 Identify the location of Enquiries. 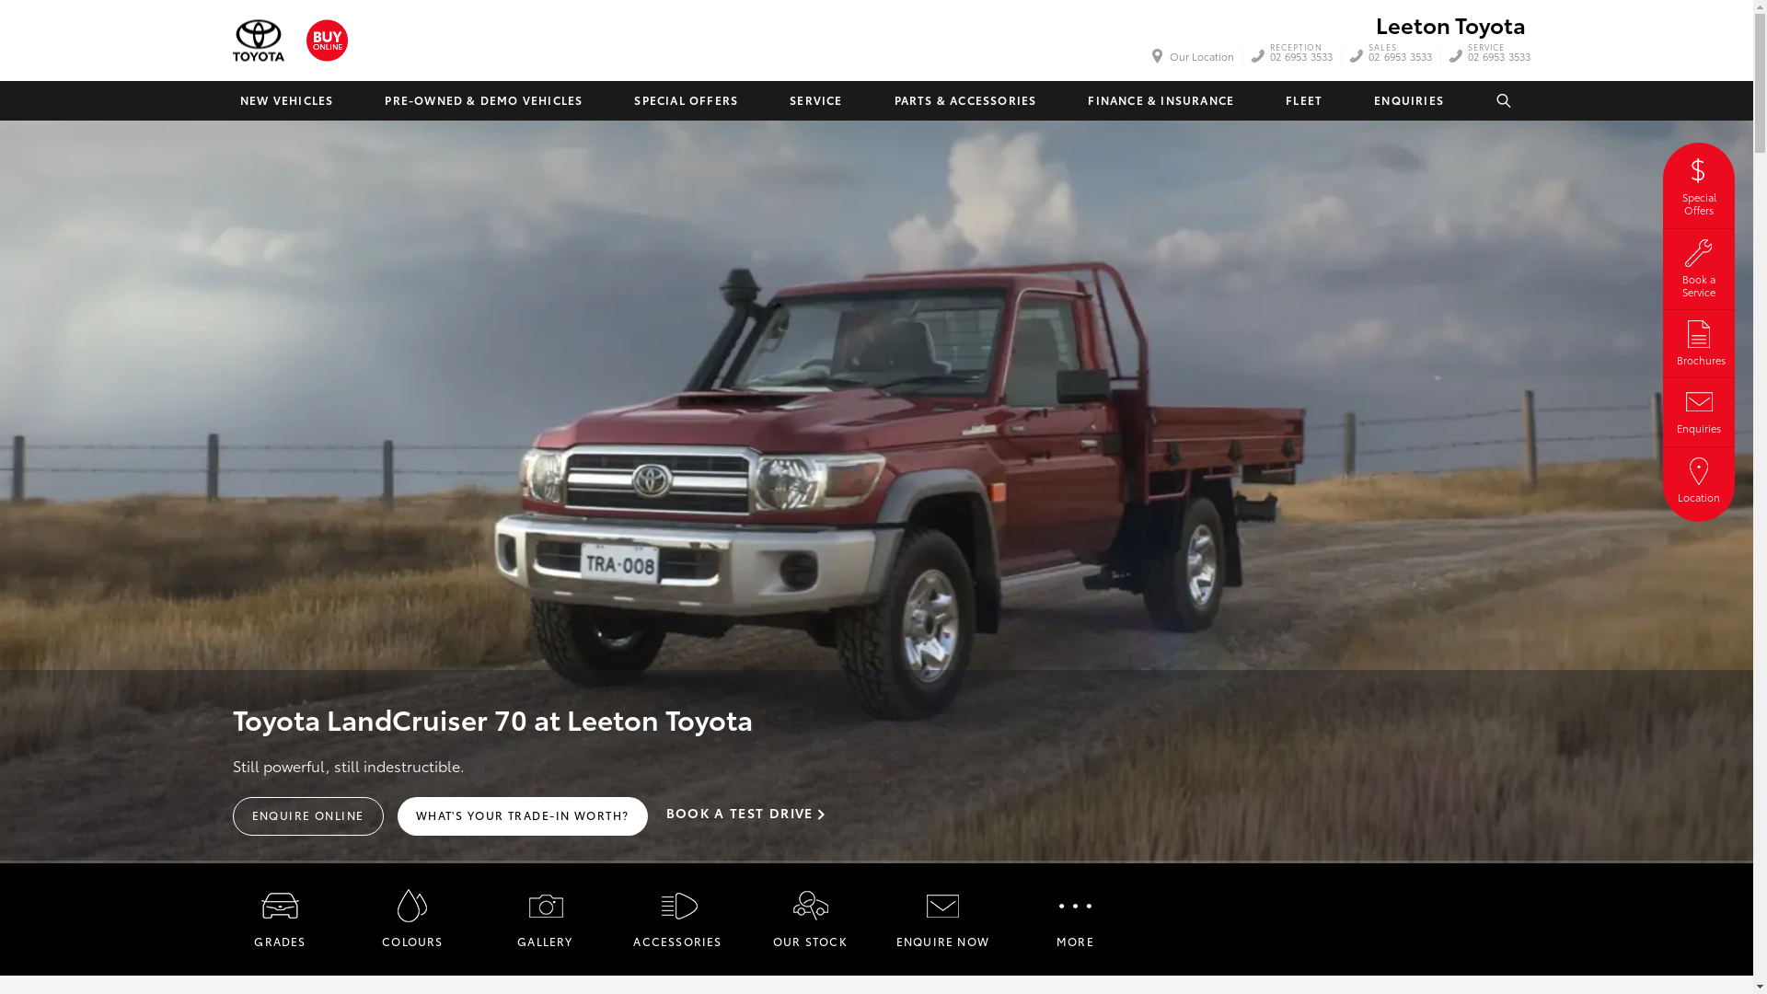
(1699, 409).